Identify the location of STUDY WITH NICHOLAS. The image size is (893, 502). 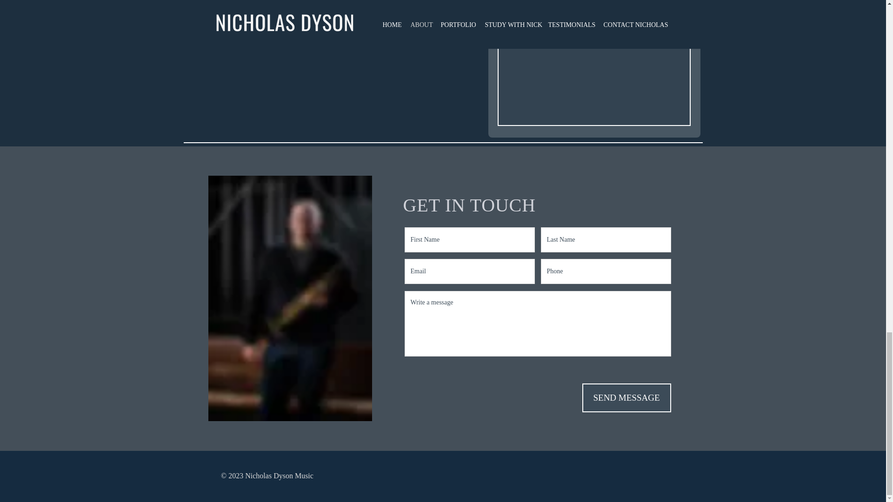
(434, 271).